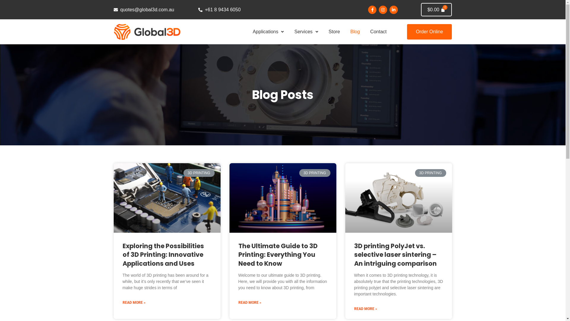 Image resolution: width=570 pixels, height=321 pixels. I want to click on +61 8 9434 6050, so click(240, 10).